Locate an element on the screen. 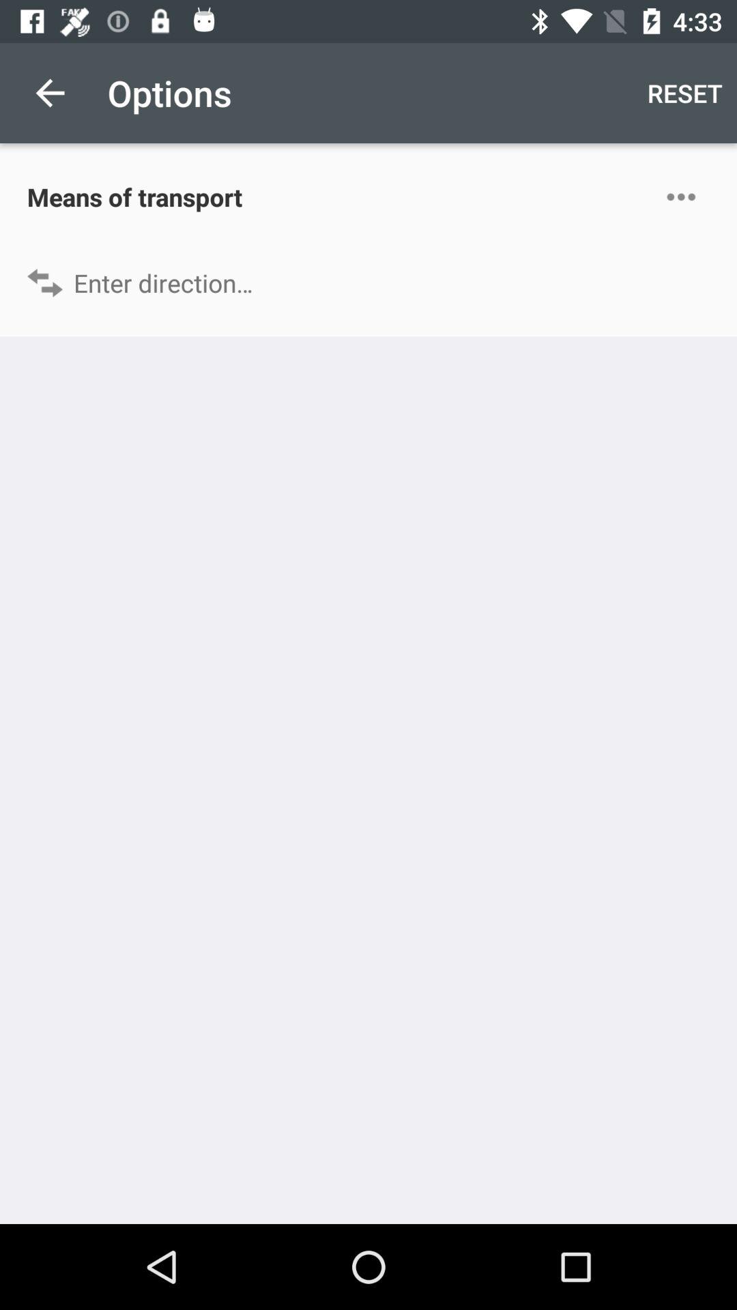 The image size is (737, 1310). flip until reset is located at coordinates (685, 93).